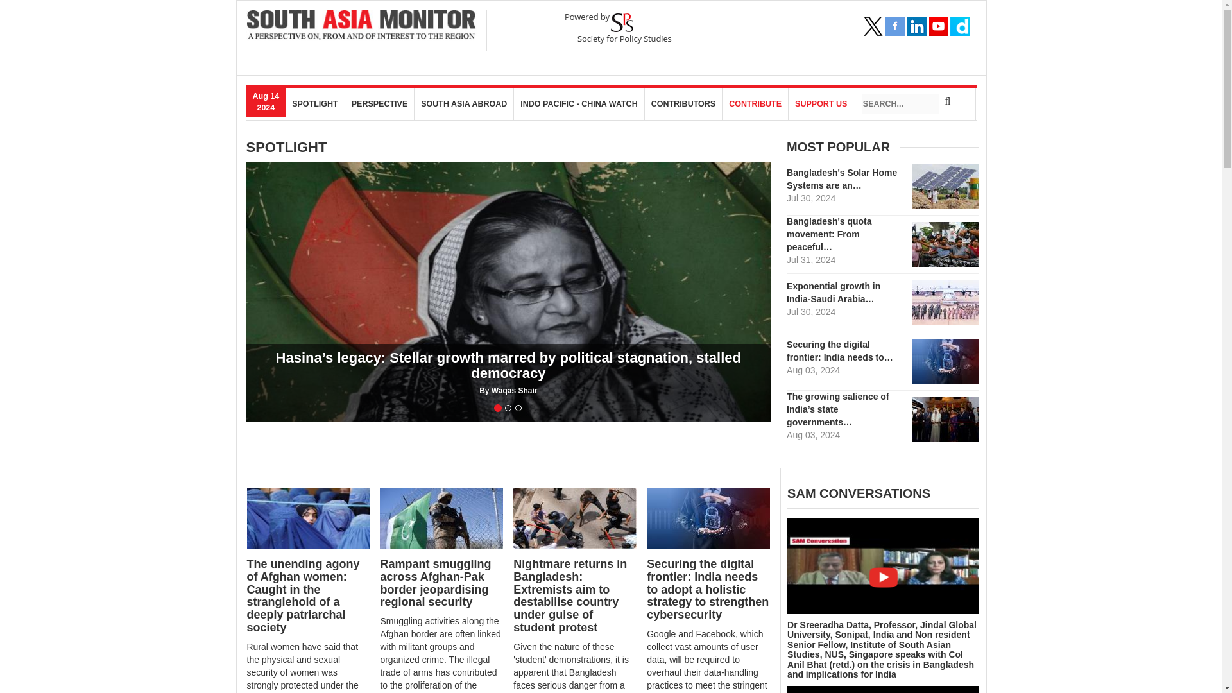  What do you see at coordinates (708, 518) in the screenshot?
I see `Representational Photo` at bounding box center [708, 518].